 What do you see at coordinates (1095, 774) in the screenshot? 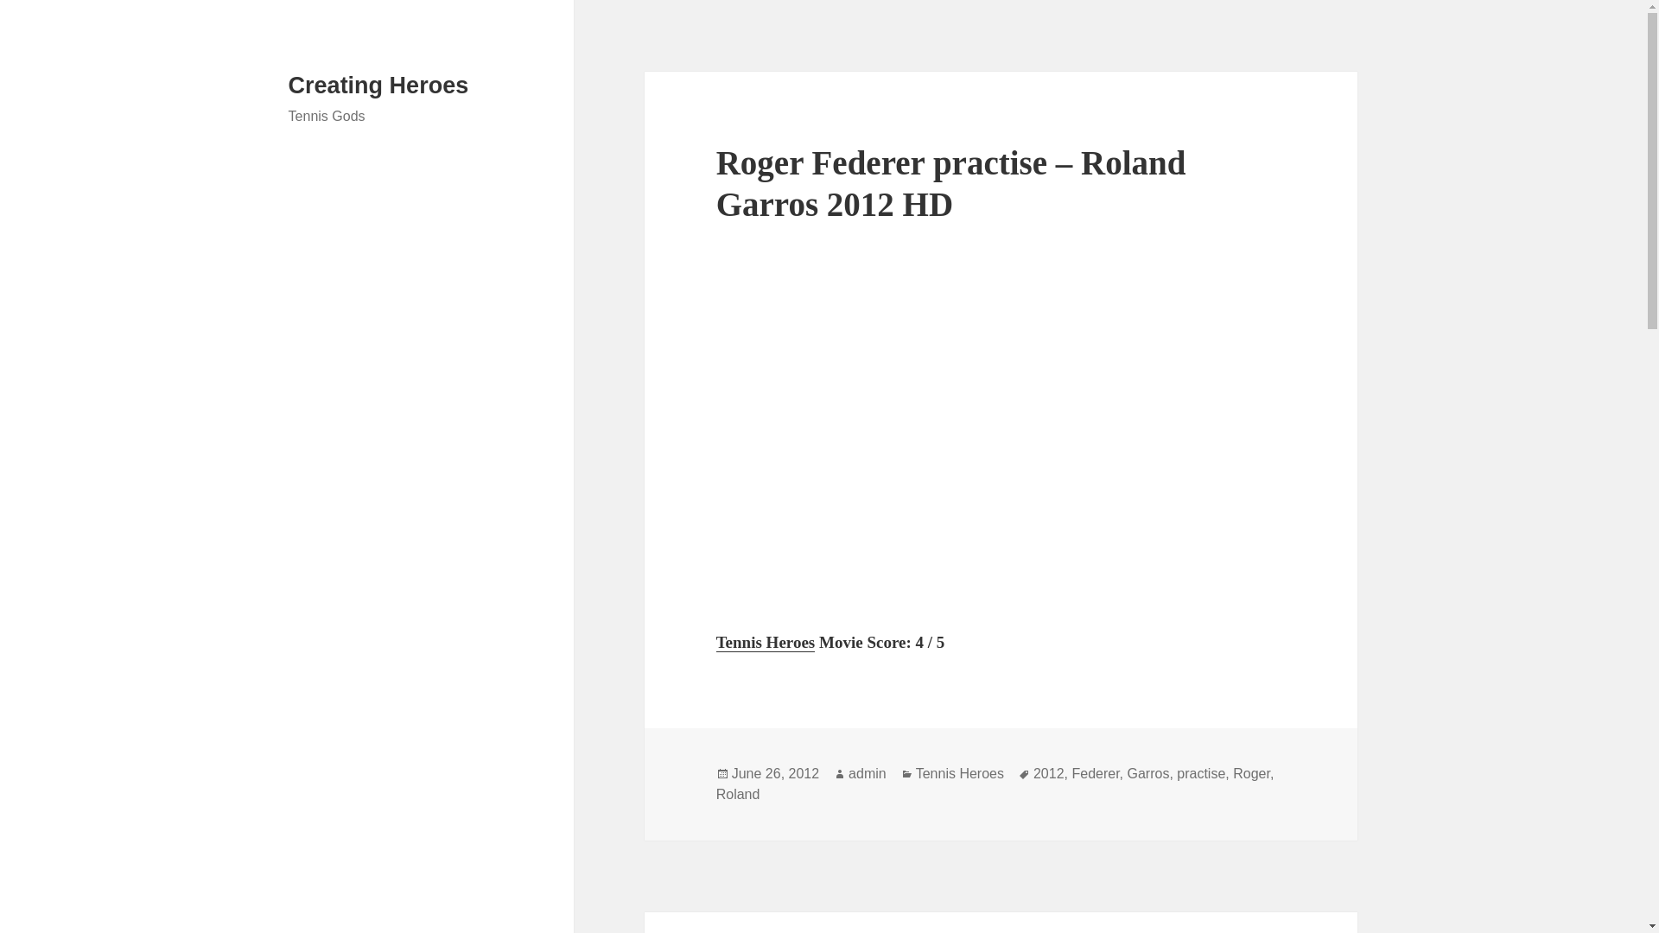
I see `Federer` at bounding box center [1095, 774].